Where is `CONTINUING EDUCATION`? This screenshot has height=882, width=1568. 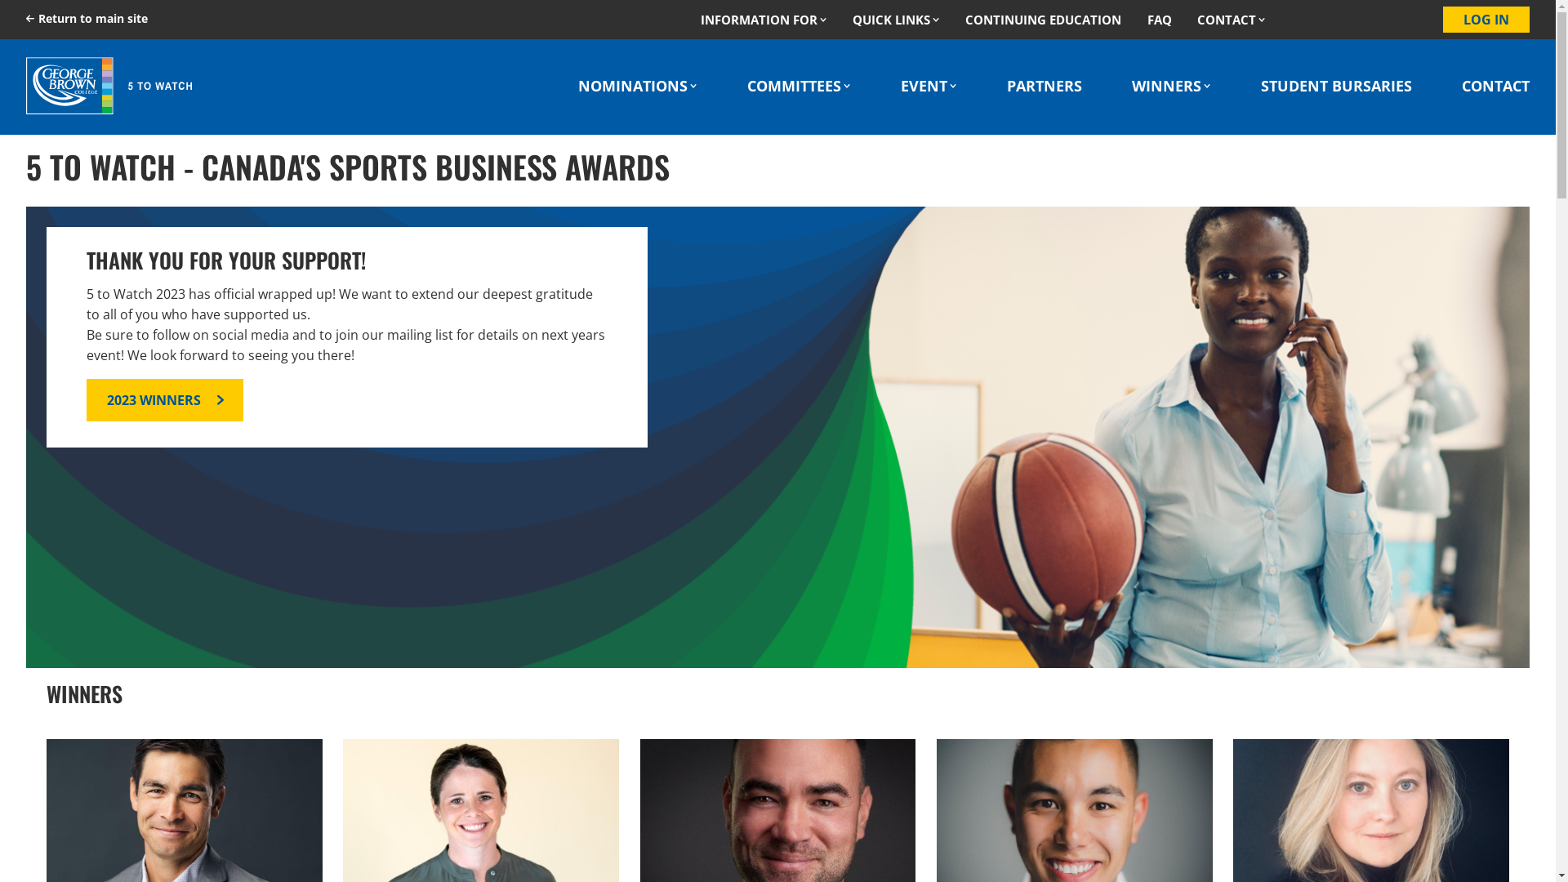 CONTINUING EDUCATION is located at coordinates (1044, 20).